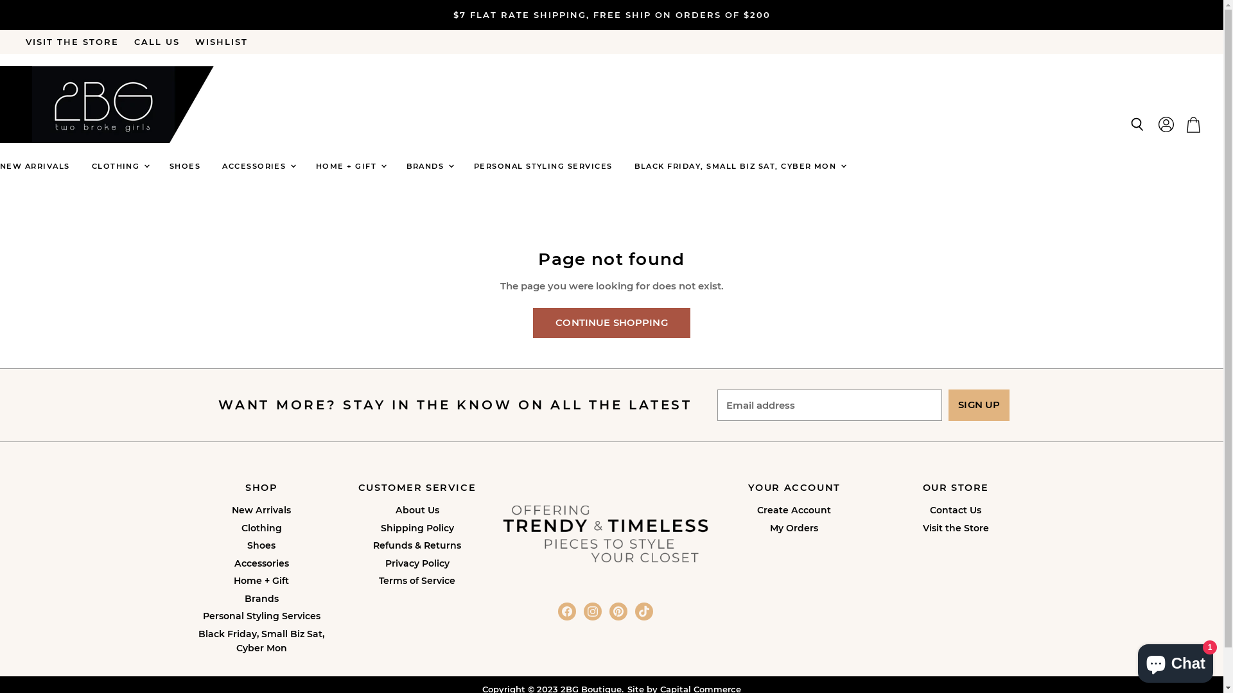  Describe the element at coordinates (262, 616) in the screenshot. I see `Personal Styling Services` at that location.